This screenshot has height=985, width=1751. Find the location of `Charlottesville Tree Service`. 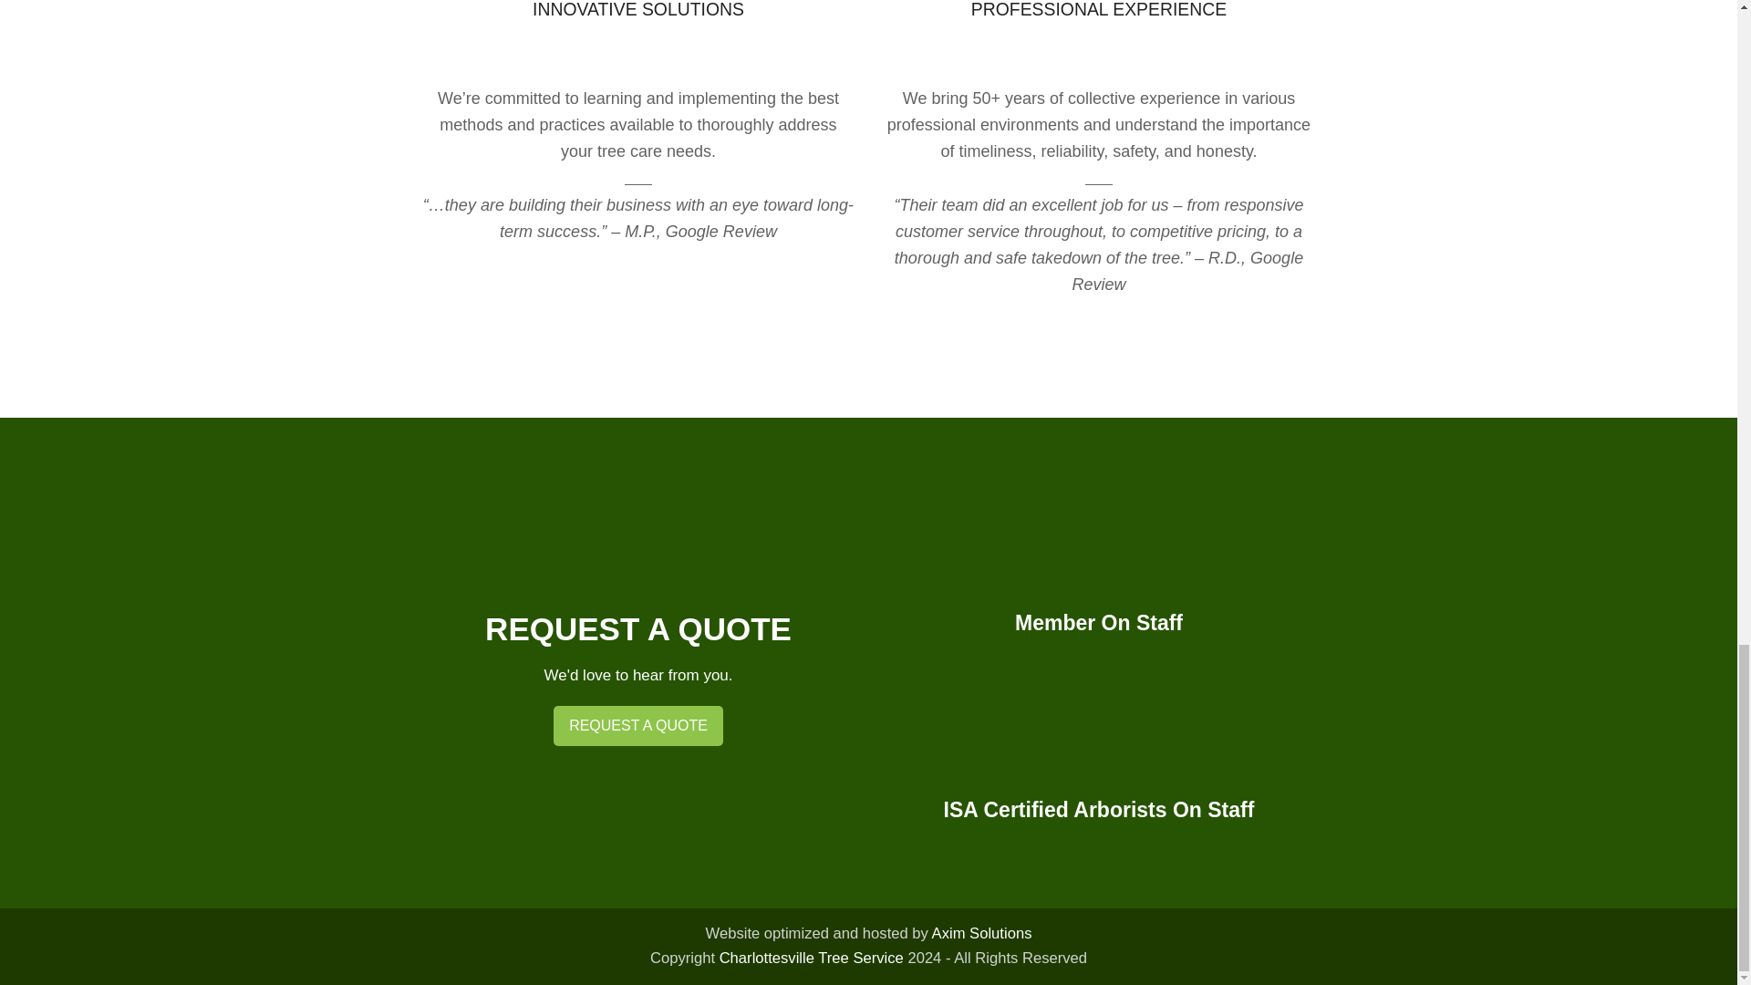

Charlottesville Tree Service is located at coordinates (812, 958).